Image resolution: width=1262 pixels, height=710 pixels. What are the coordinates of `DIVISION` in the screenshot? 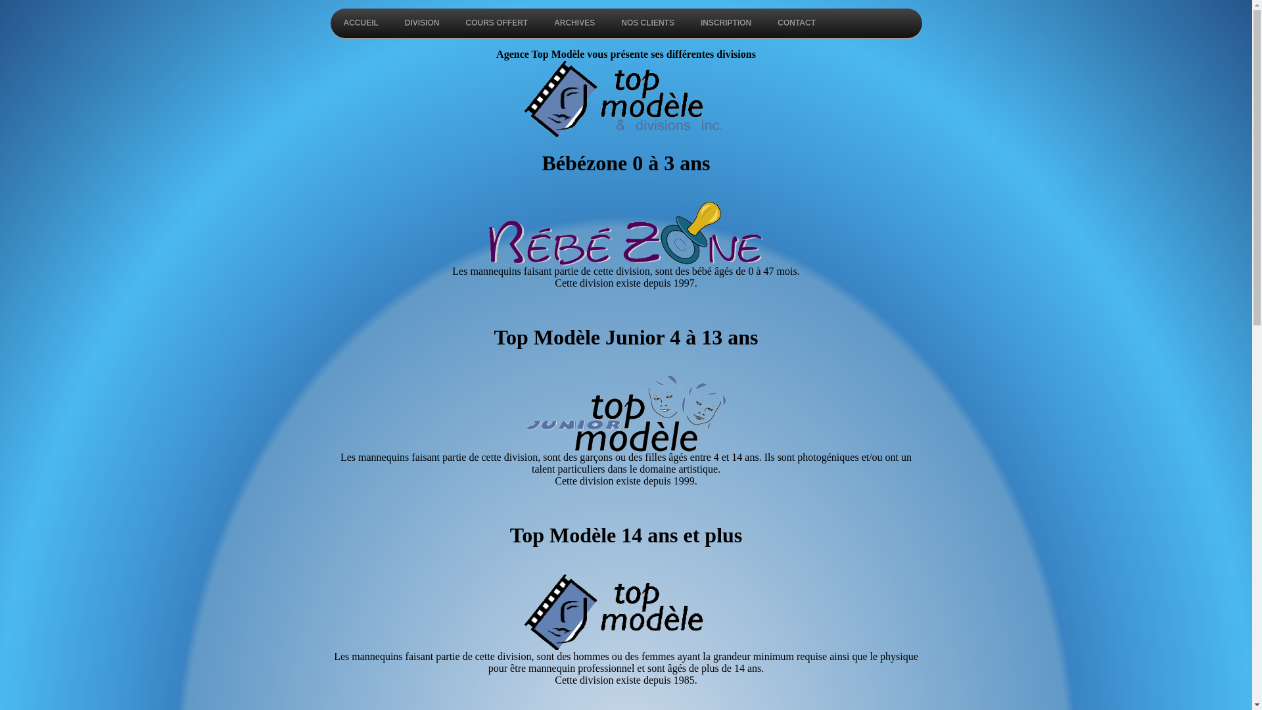 It's located at (422, 24).